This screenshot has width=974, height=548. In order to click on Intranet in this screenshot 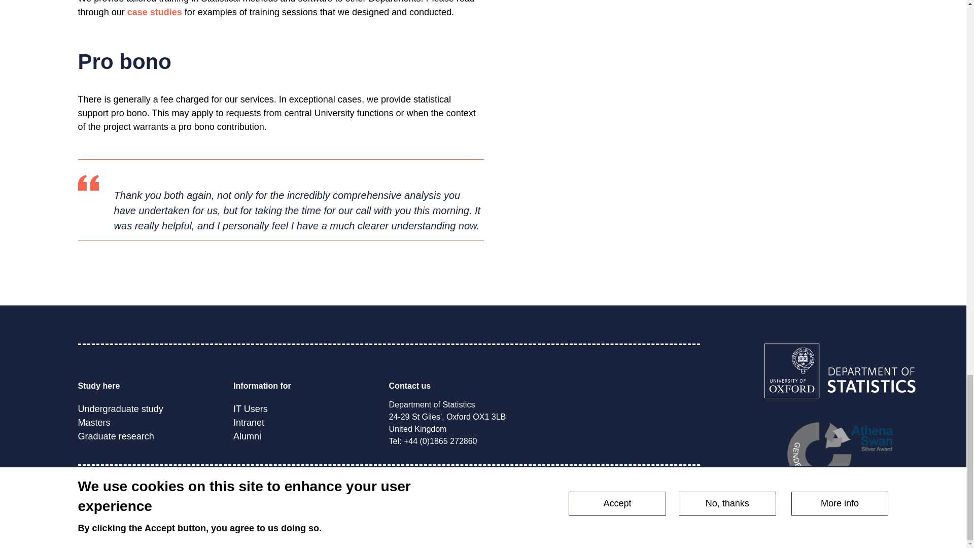, I will do `click(249, 422)`.